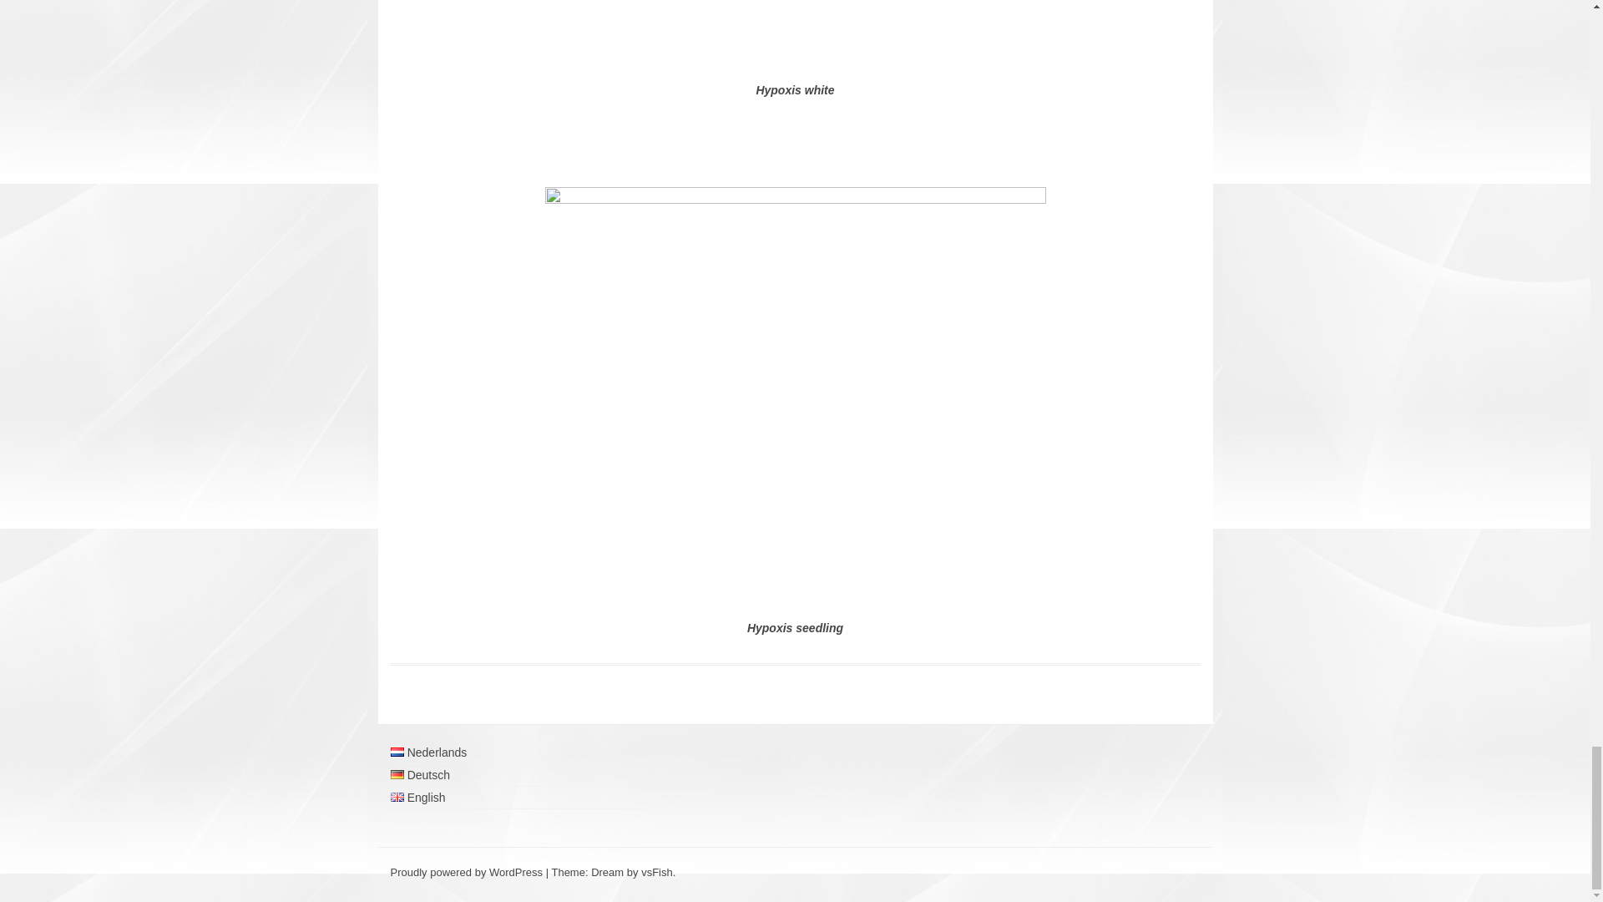  What do you see at coordinates (397, 752) in the screenshot?
I see `Nederlands` at bounding box center [397, 752].